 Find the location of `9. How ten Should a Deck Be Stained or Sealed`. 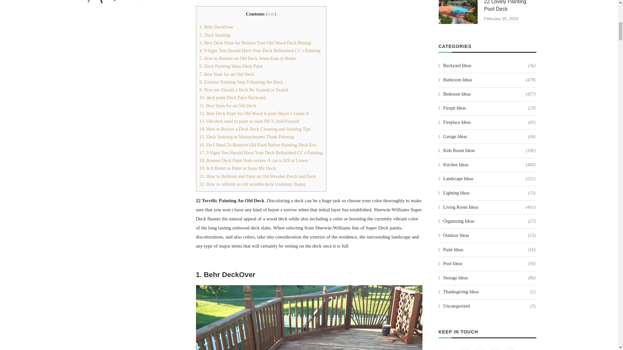

9. How ten Should a Deck Be Stained or Sealed is located at coordinates (243, 89).